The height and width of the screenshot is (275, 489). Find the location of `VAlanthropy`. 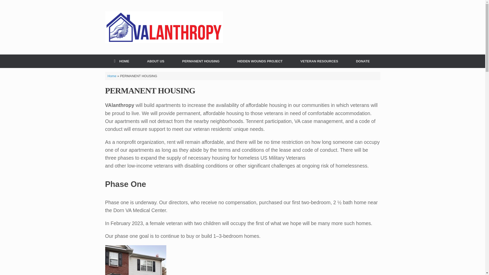

VAlanthropy is located at coordinates (164, 27).